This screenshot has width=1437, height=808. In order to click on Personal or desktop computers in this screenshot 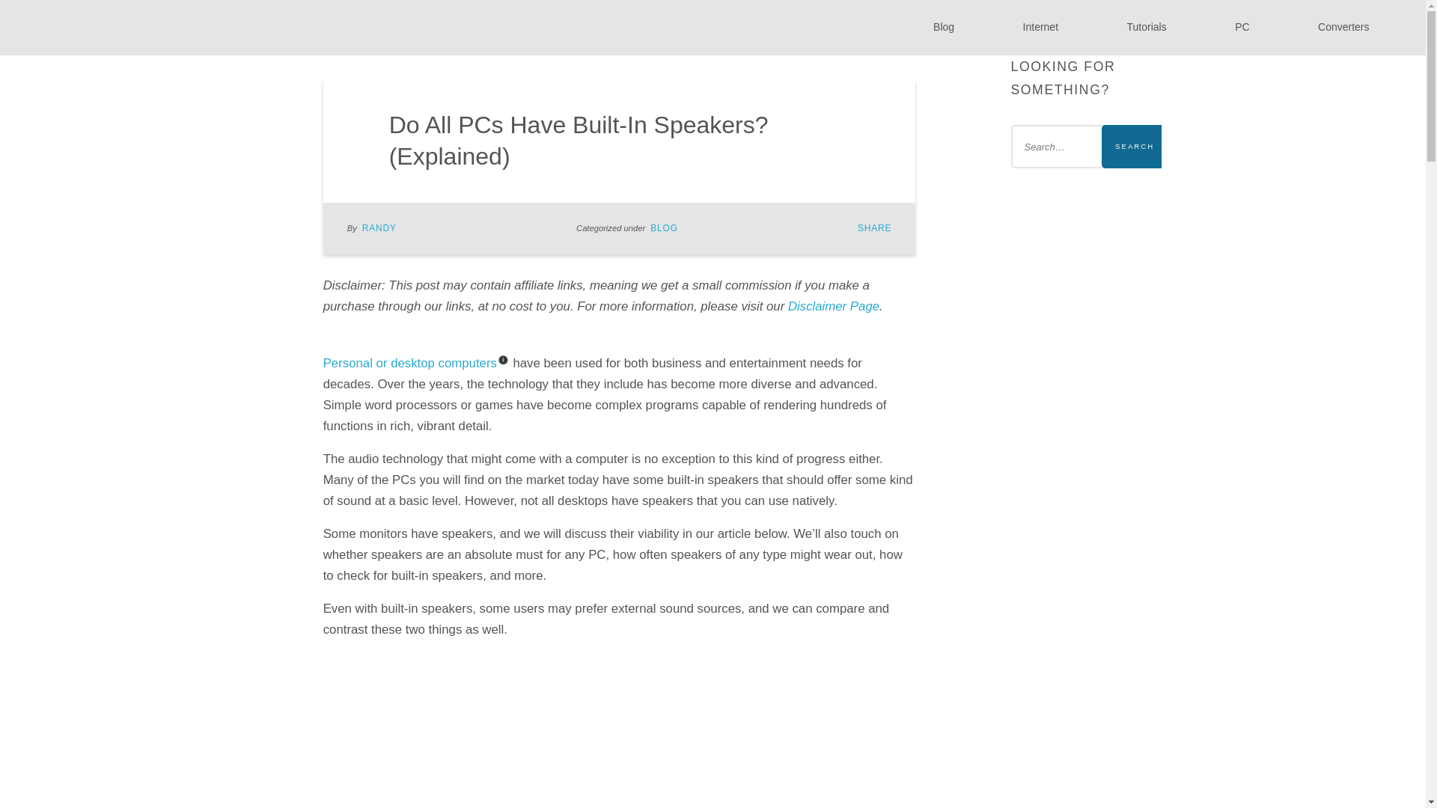, I will do `click(410, 363)`.